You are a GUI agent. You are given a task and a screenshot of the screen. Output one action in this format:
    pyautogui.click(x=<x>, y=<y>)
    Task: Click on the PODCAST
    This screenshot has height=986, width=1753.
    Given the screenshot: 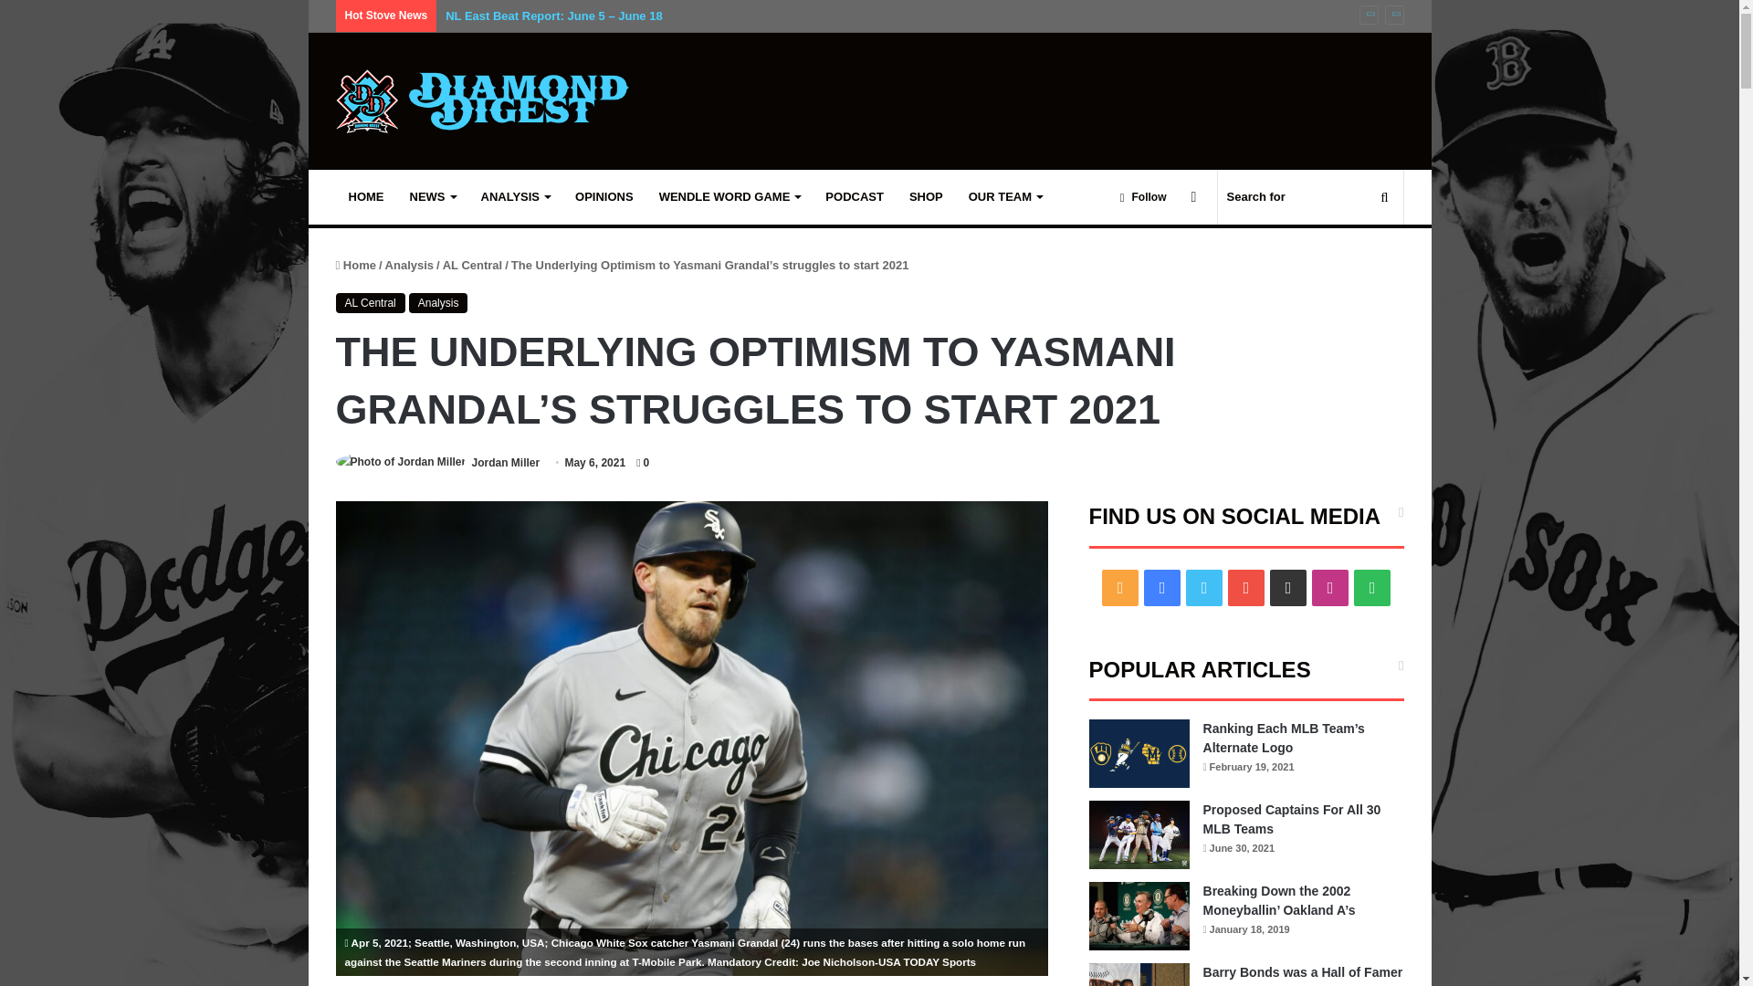 What is the action you would take?
    pyautogui.click(x=855, y=197)
    